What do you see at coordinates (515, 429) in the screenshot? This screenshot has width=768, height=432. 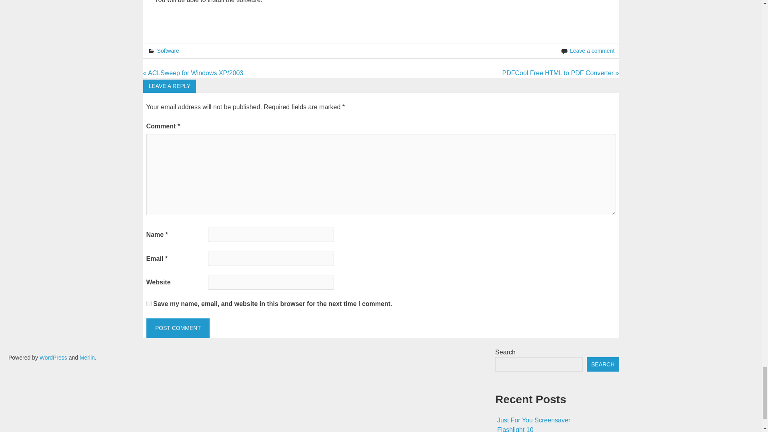 I see `Flashlight 10` at bounding box center [515, 429].